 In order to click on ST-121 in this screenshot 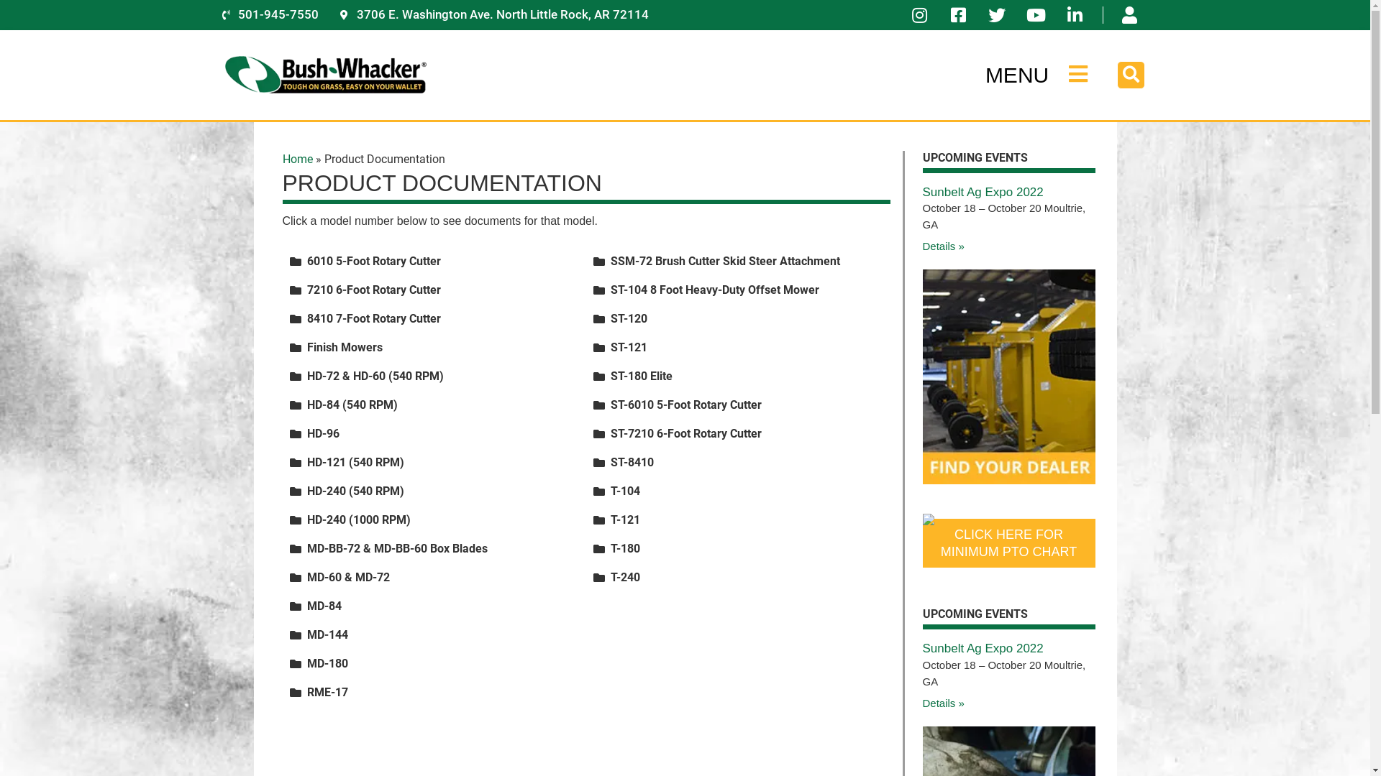, I will do `click(629, 348)`.